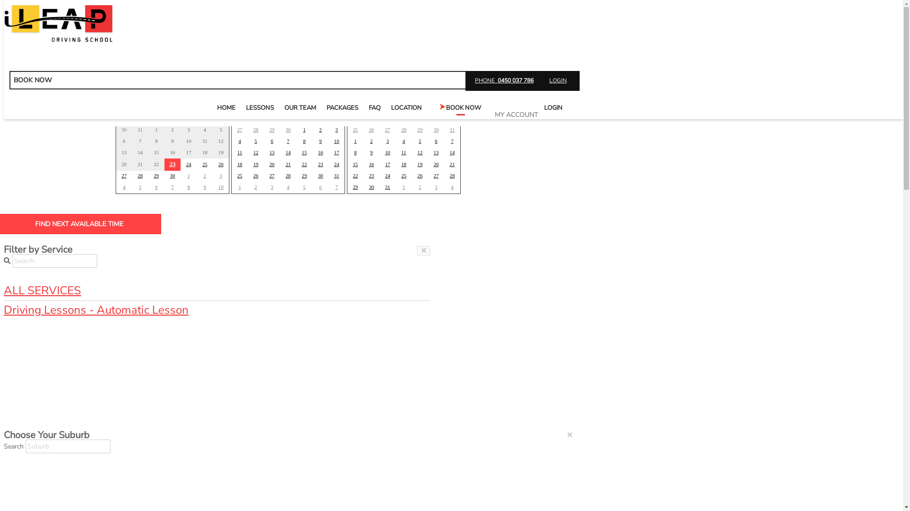 The width and height of the screenshot is (910, 511). What do you see at coordinates (304, 187) in the screenshot?
I see `5` at bounding box center [304, 187].